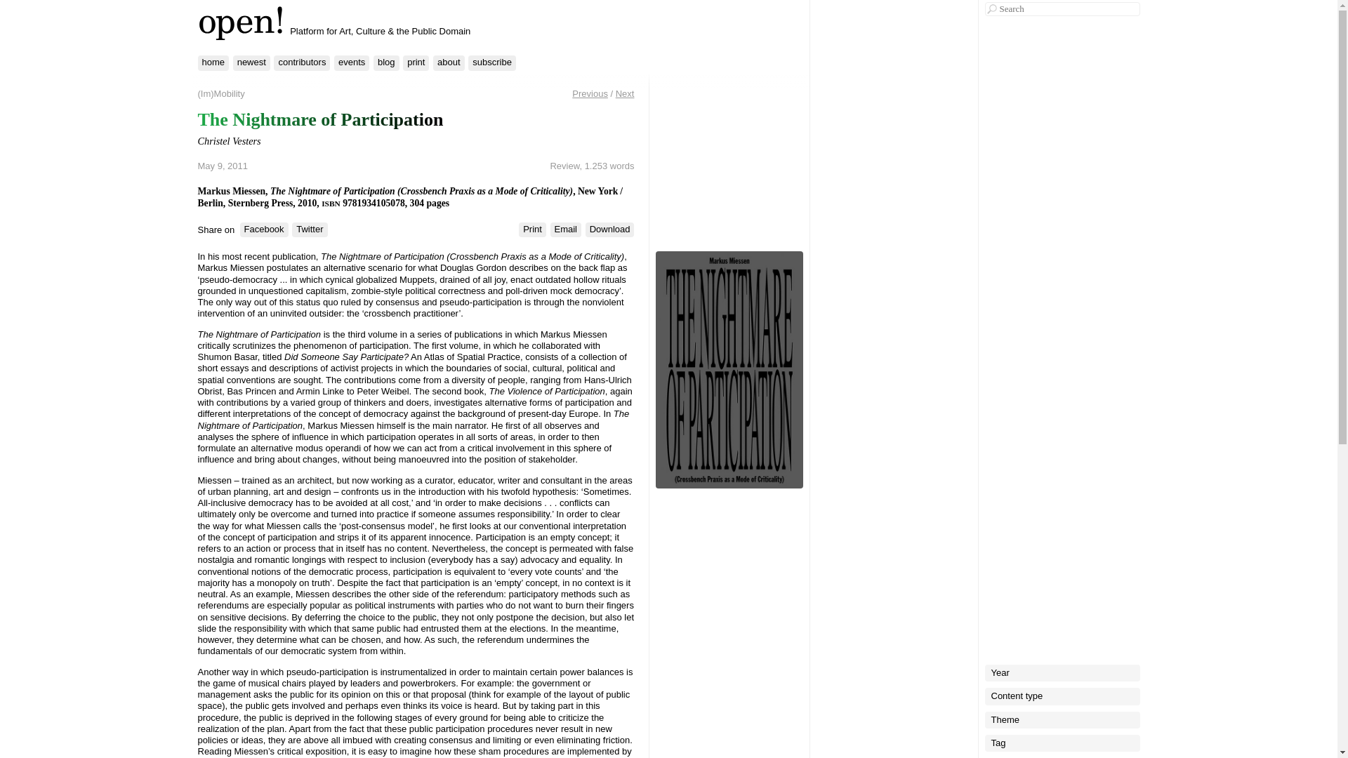 Image resolution: width=1348 pixels, height=758 pixels. What do you see at coordinates (416, 62) in the screenshot?
I see `print` at bounding box center [416, 62].